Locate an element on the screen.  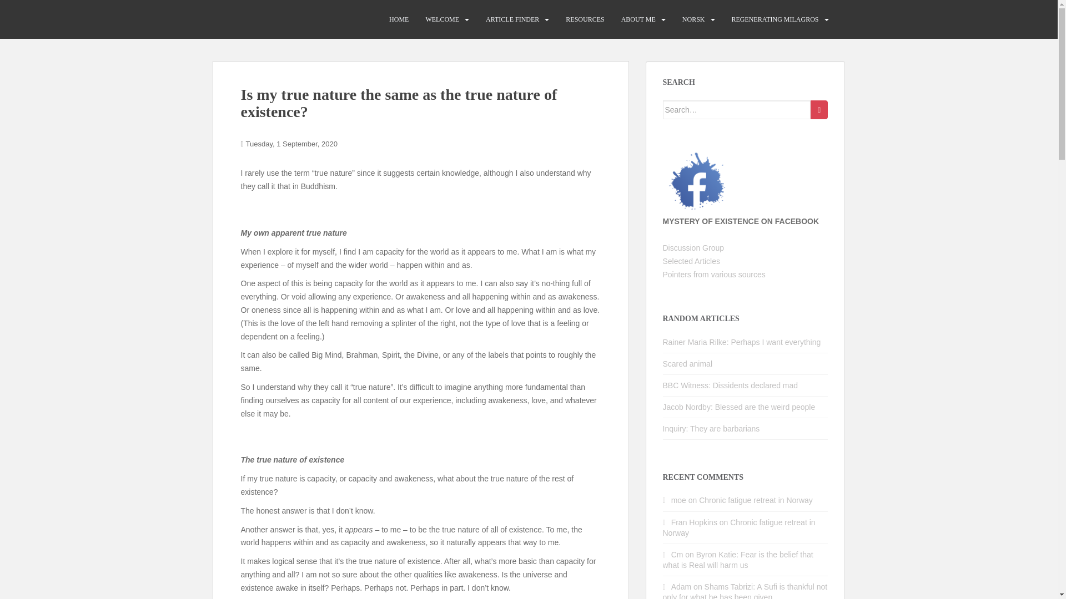
NORSK is located at coordinates (693, 19).